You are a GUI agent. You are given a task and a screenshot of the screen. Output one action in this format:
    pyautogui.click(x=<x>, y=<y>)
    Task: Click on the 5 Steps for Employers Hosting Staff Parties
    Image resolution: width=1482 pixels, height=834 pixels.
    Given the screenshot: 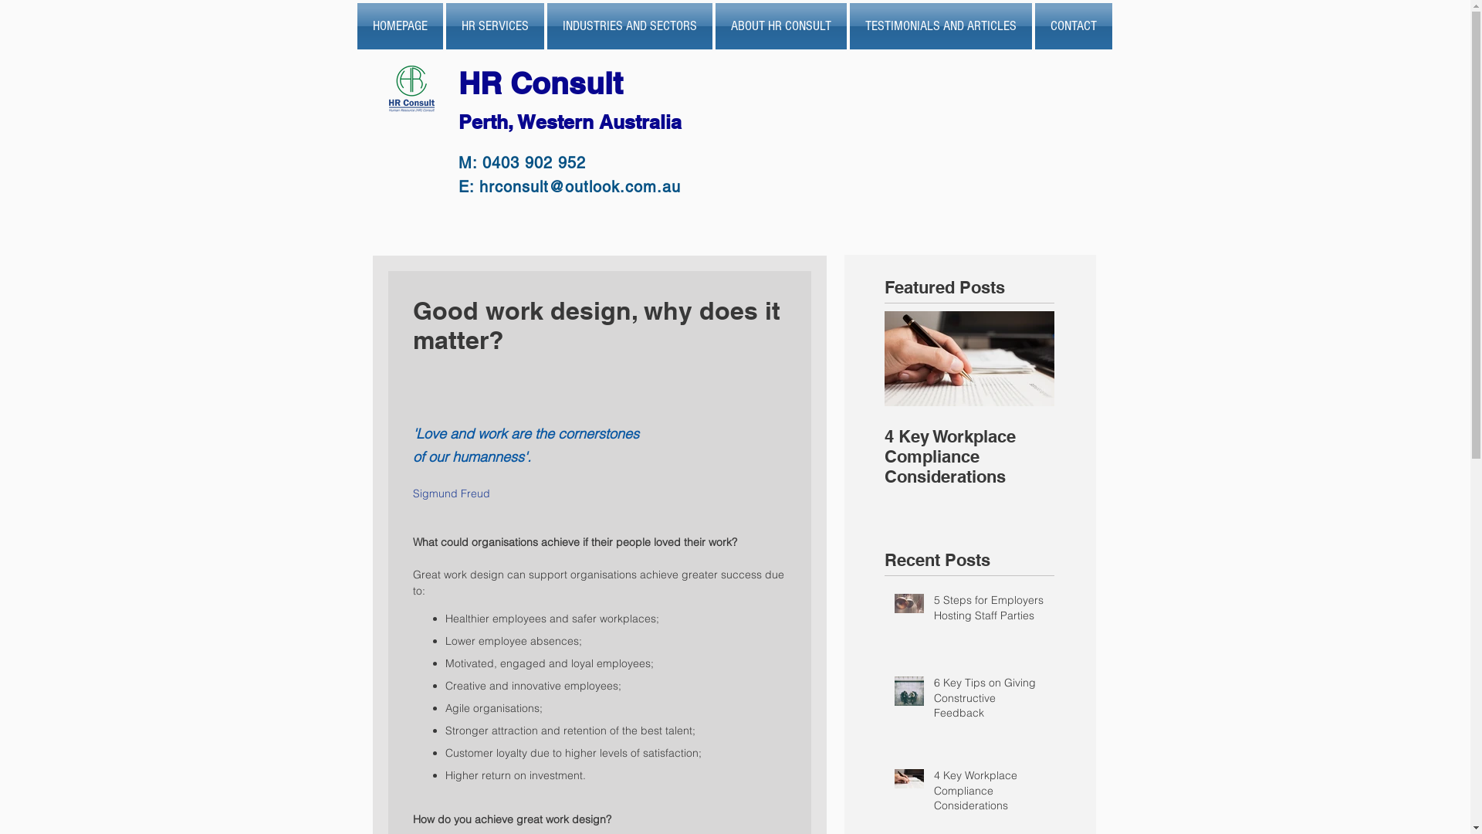 What is the action you would take?
    pyautogui.click(x=990, y=612)
    